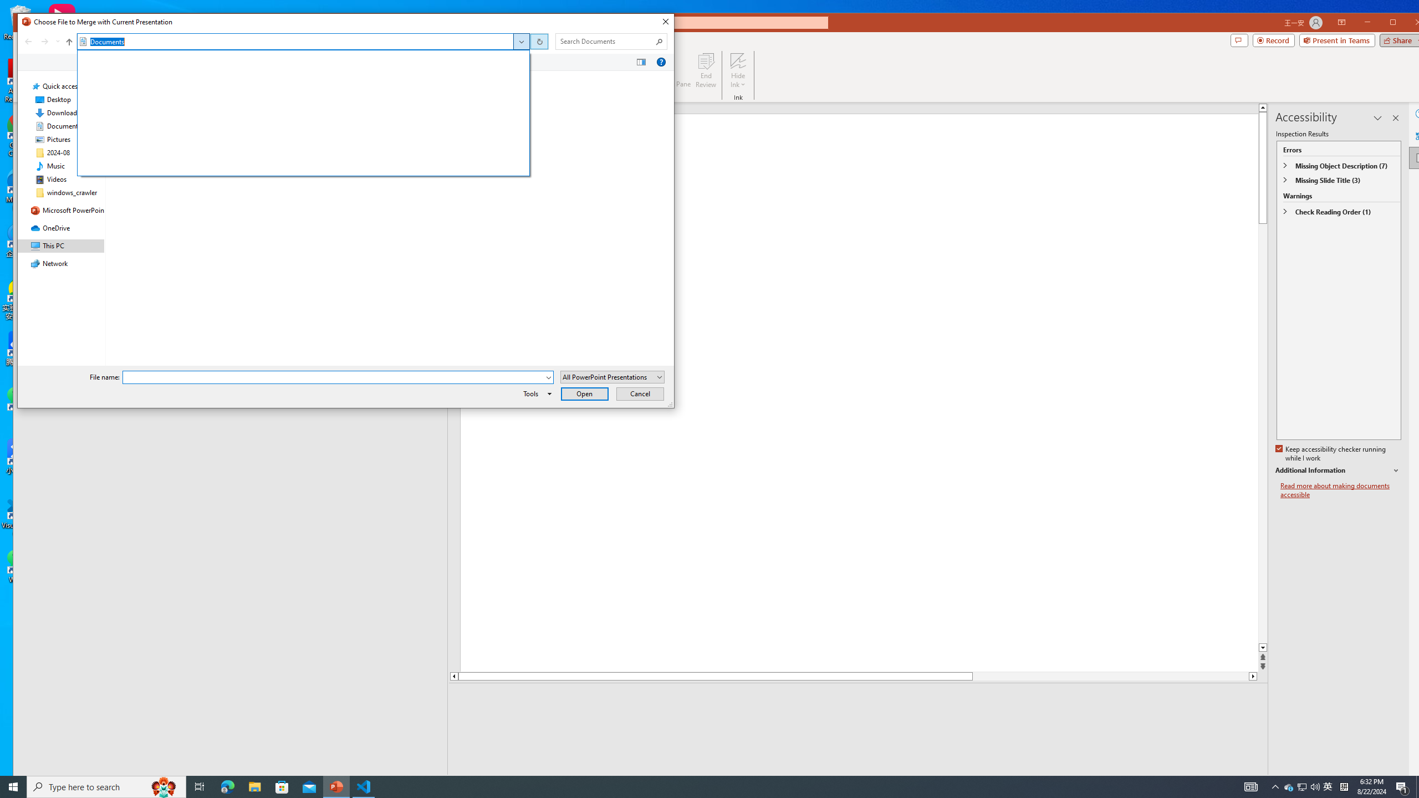 Image resolution: width=1419 pixels, height=798 pixels. I want to click on Page down, so click(1111, 676).